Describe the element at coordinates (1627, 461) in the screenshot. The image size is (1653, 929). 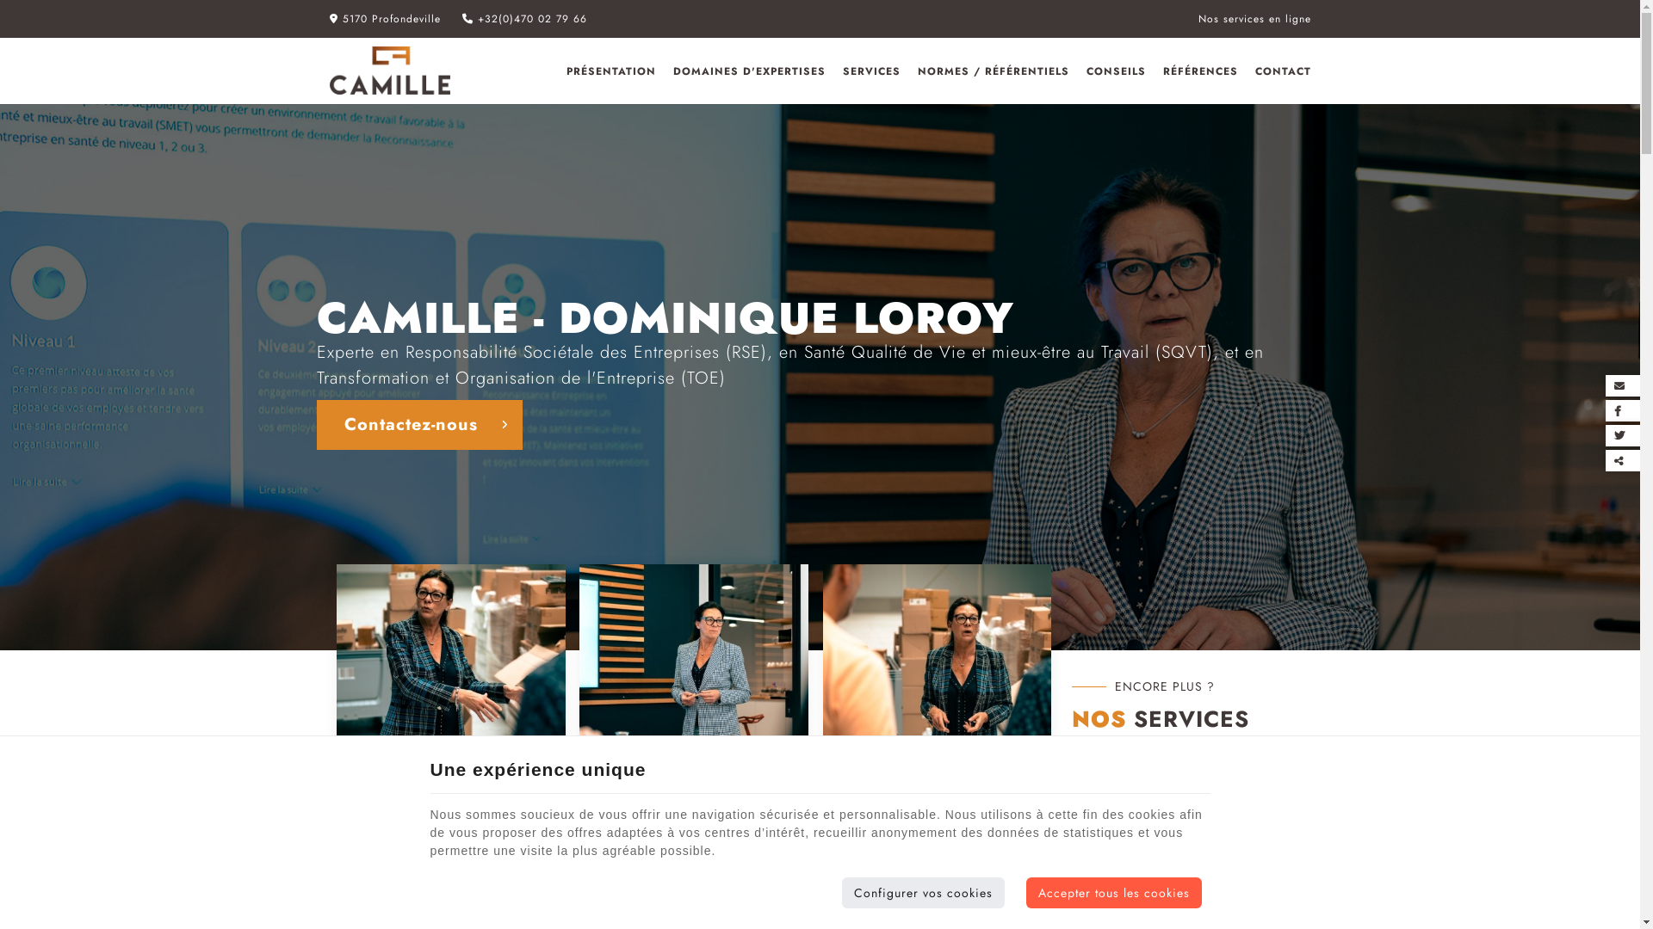
I see `Partager ce contenu` at that location.